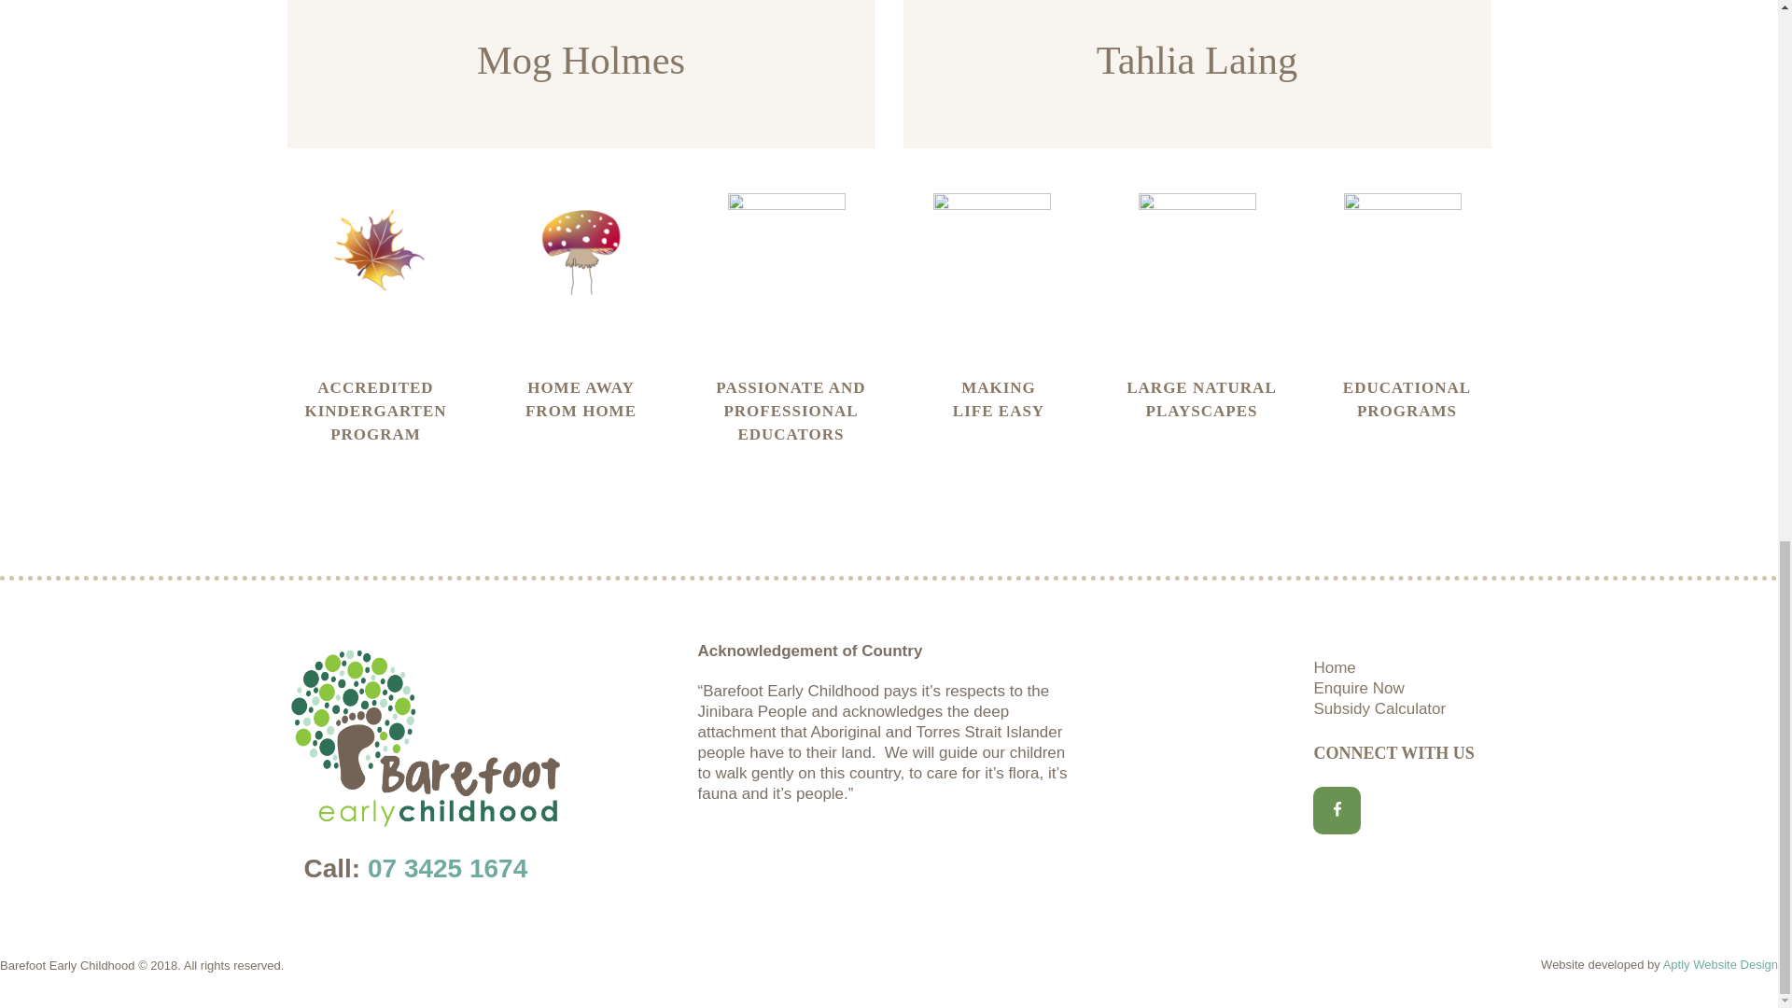 Image resolution: width=1792 pixels, height=1008 pixels. I want to click on EDUCATIONAL PROGRAMS, so click(1407, 399).